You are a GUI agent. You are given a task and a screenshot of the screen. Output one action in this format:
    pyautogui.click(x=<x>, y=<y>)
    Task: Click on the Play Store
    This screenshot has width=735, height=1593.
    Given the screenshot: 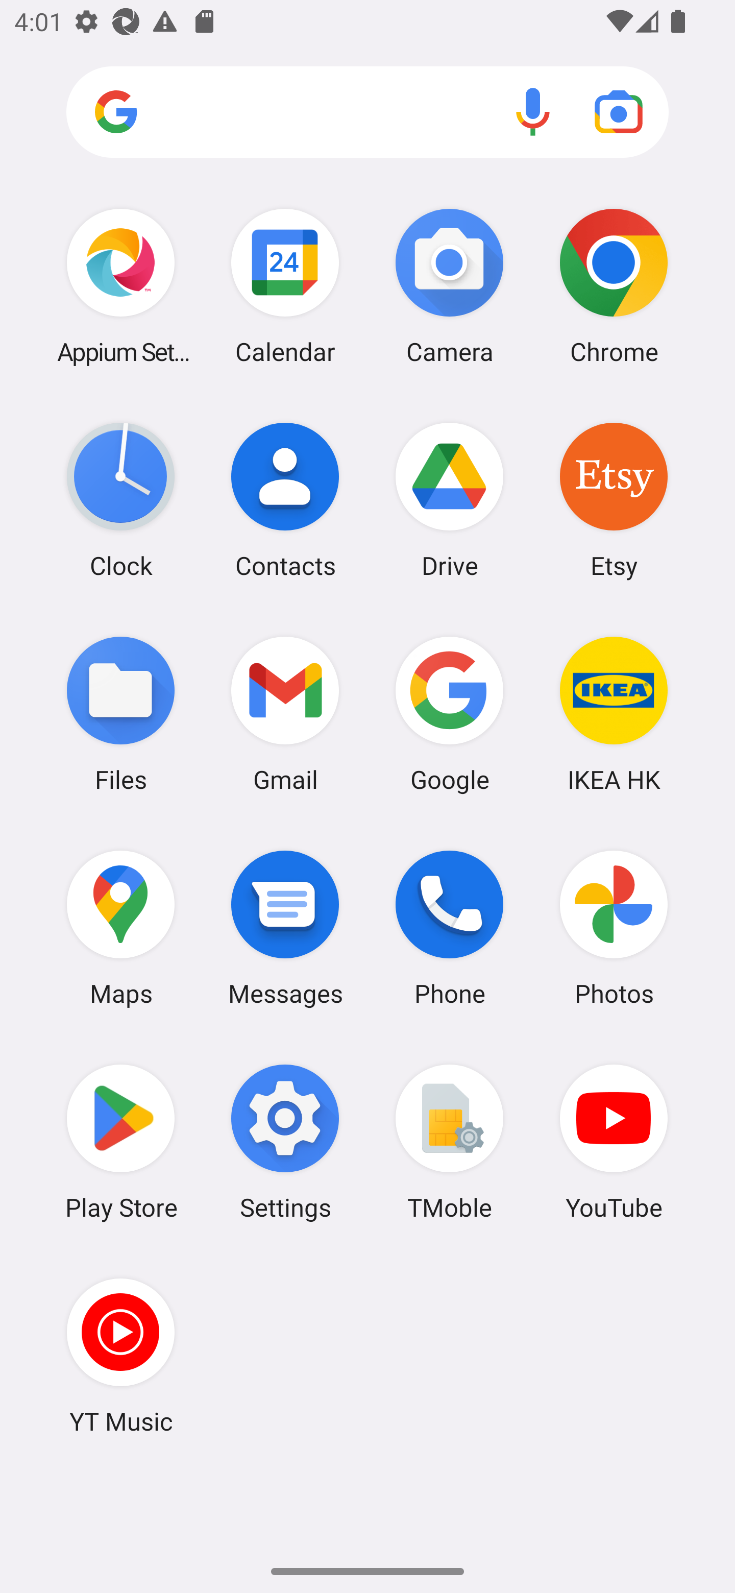 What is the action you would take?
    pyautogui.click(x=120, y=1142)
    